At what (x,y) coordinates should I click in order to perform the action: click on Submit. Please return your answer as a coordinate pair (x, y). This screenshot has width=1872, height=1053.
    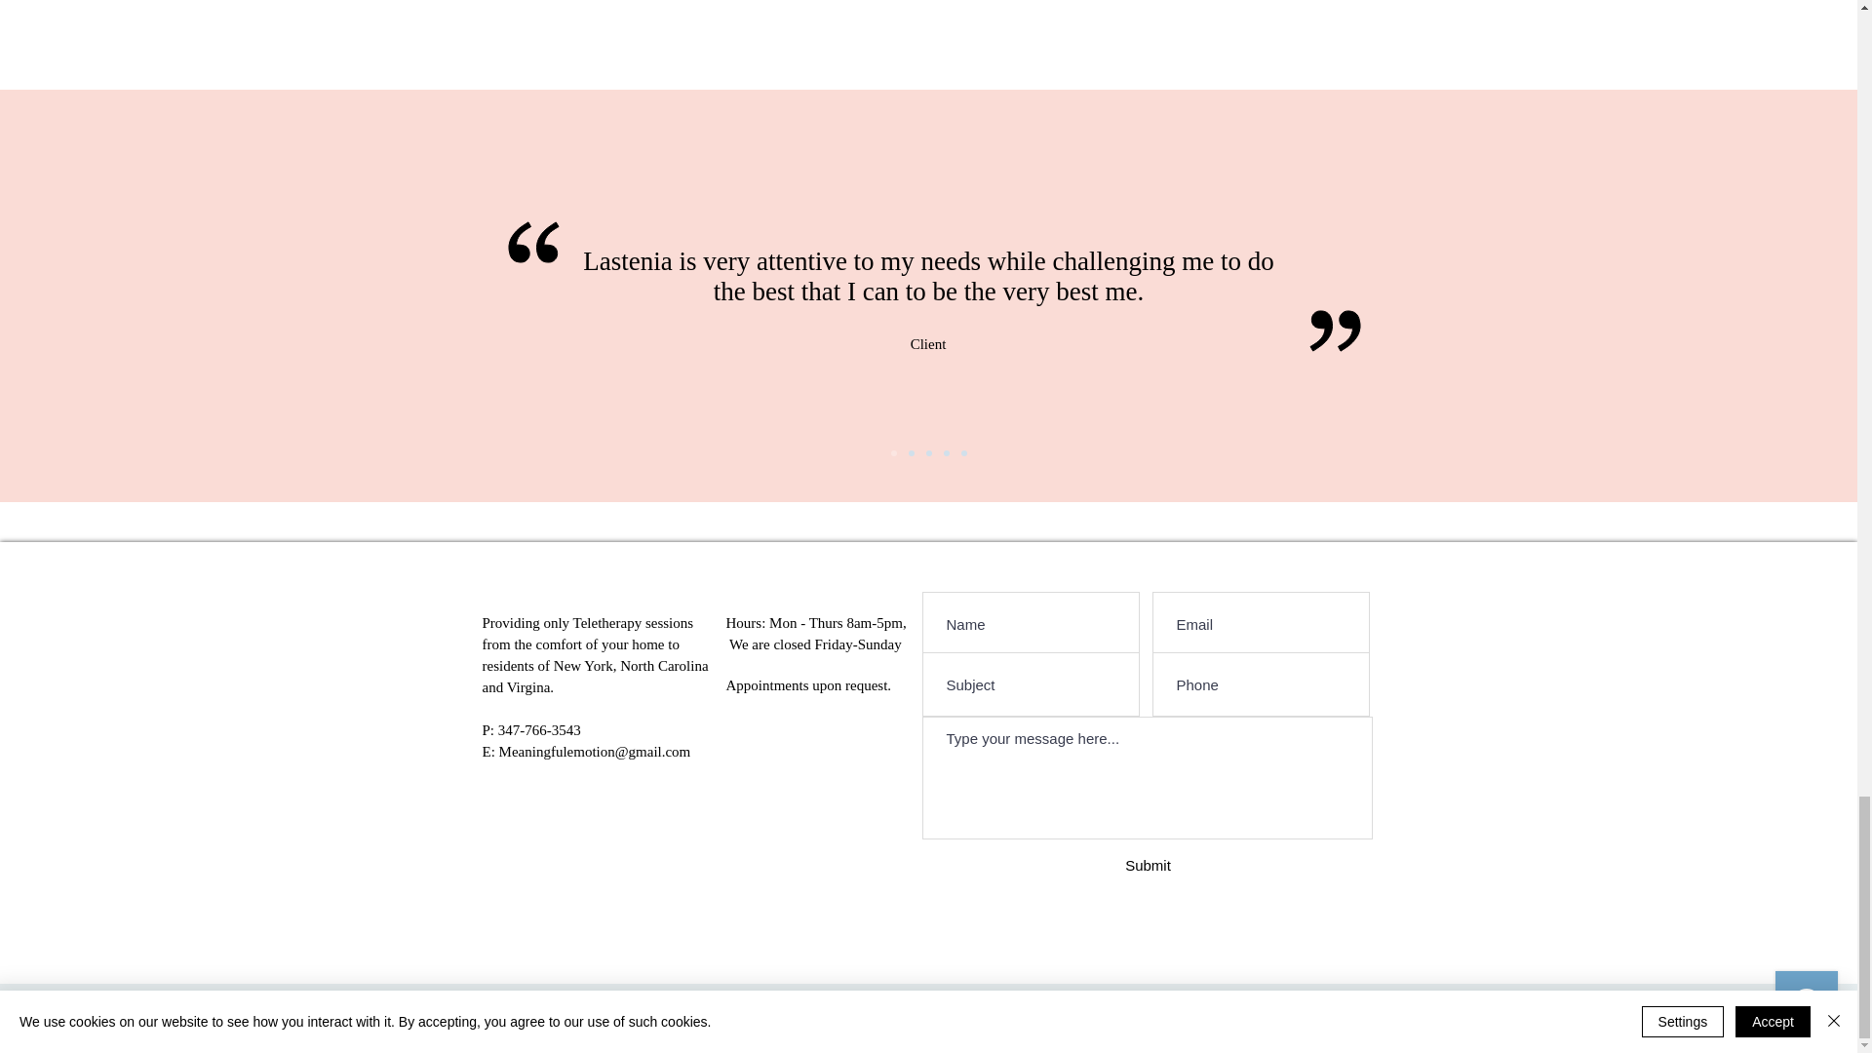
    Looking at the image, I should click on (1147, 864).